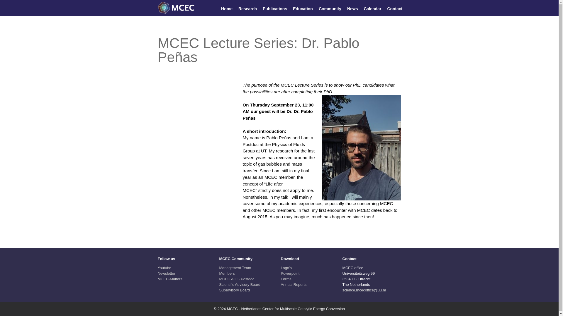  I want to click on Scientific Advisory Board, so click(240, 284).